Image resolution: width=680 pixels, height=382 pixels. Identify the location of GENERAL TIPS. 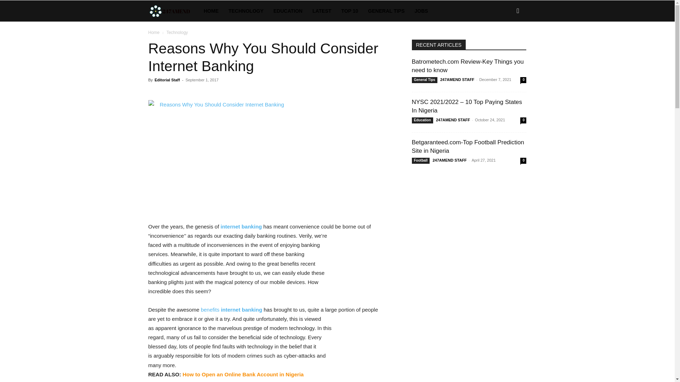
(386, 11).